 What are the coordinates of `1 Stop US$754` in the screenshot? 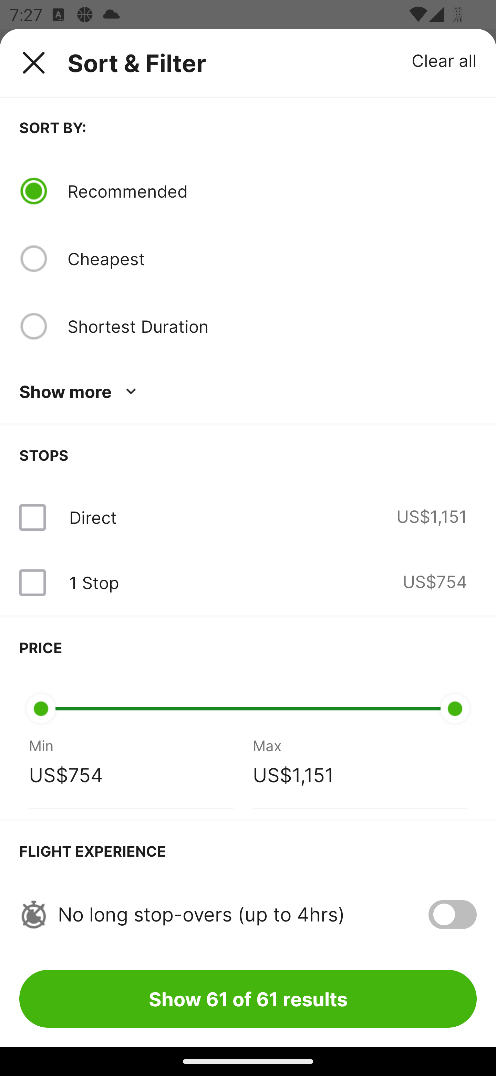 It's located at (248, 582).